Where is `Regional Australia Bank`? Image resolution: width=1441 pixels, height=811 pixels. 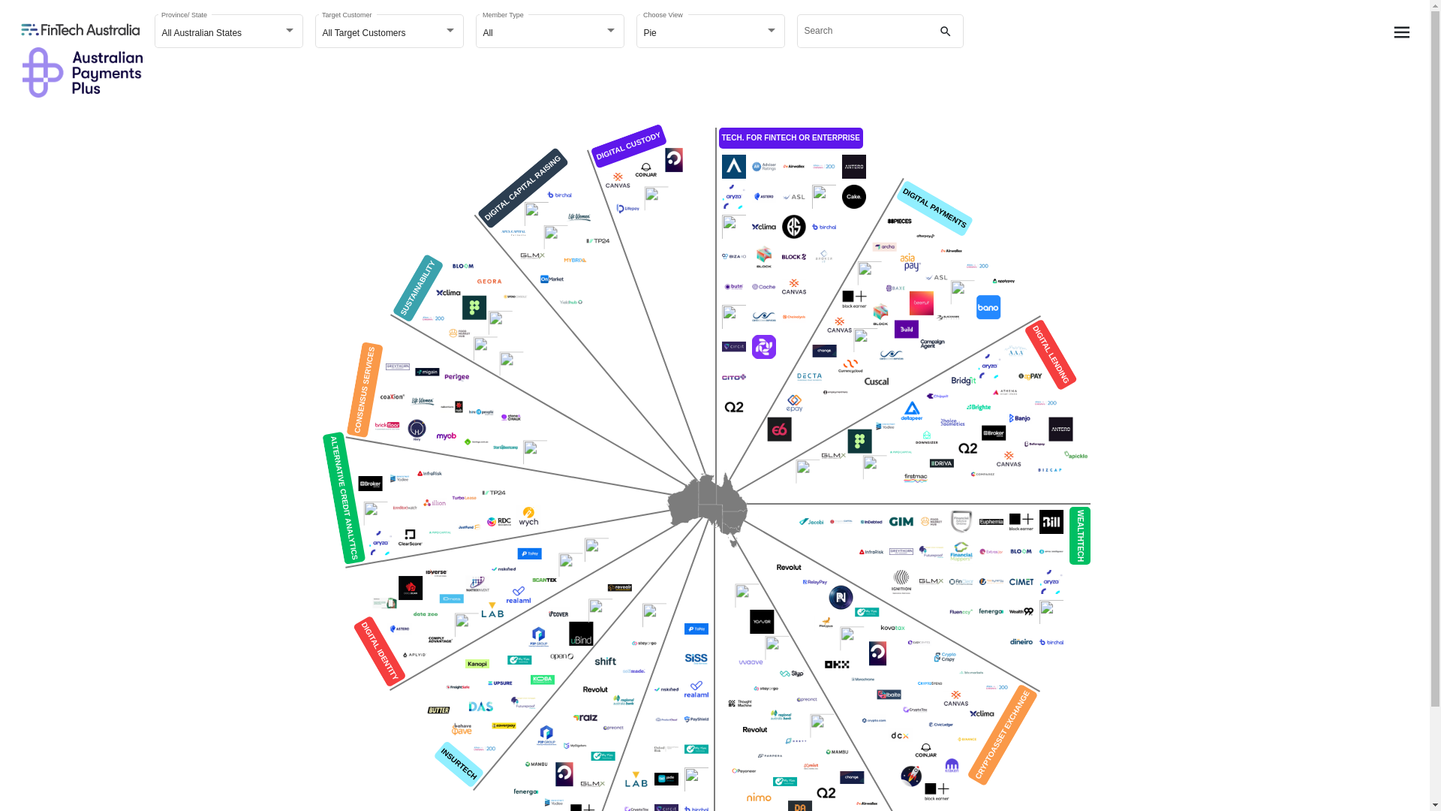
Regional Australia Bank is located at coordinates (781, 715).